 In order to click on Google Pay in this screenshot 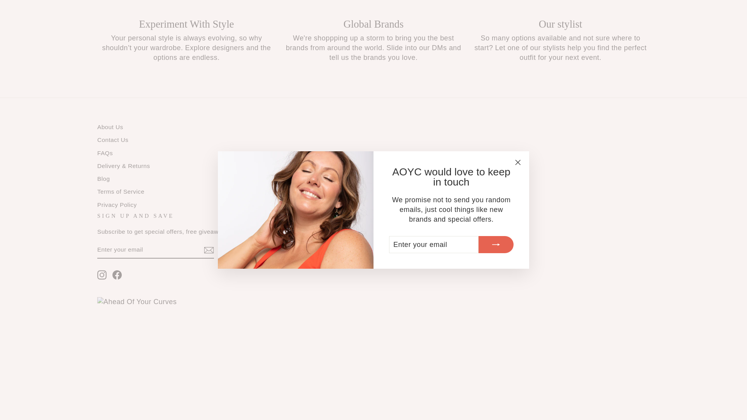, I will do `click(338, 368)`.